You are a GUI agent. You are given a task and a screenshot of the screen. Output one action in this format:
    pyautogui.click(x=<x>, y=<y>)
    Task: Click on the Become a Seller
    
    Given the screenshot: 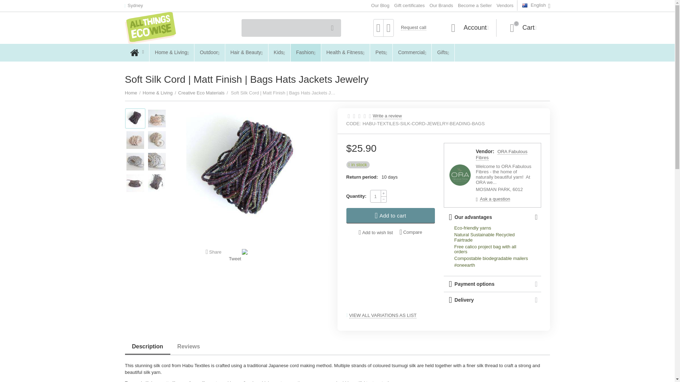 What is the action you would take?
    pyautogui.click(x=475, y=5)
    